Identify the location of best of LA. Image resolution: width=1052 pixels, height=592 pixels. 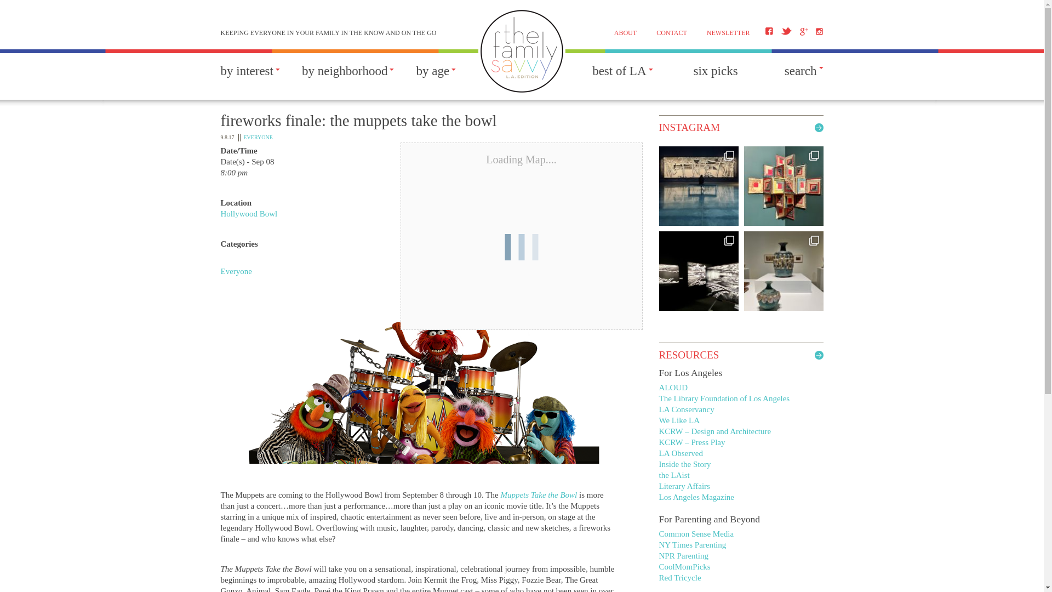
(619, 76).